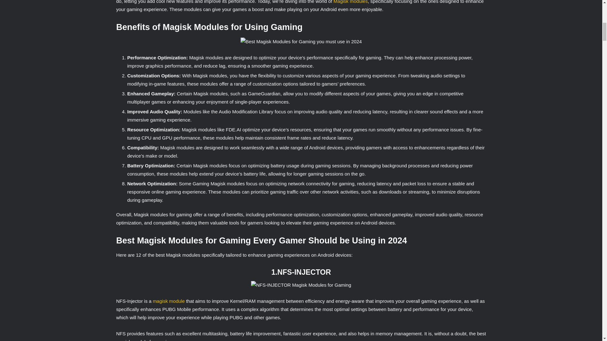 The height and width of the screenshot is (341, 607). I want to click on magisk module, so click(169, 301).